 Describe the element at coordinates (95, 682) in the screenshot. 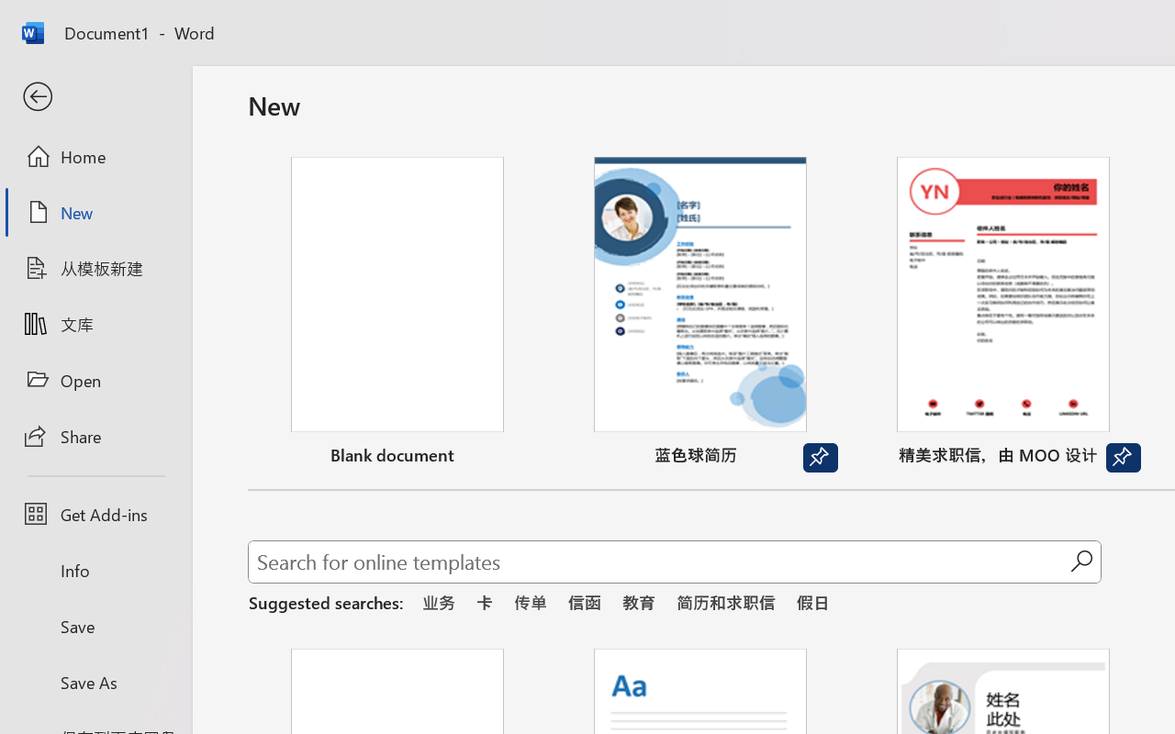

I see `Save As` at that location.